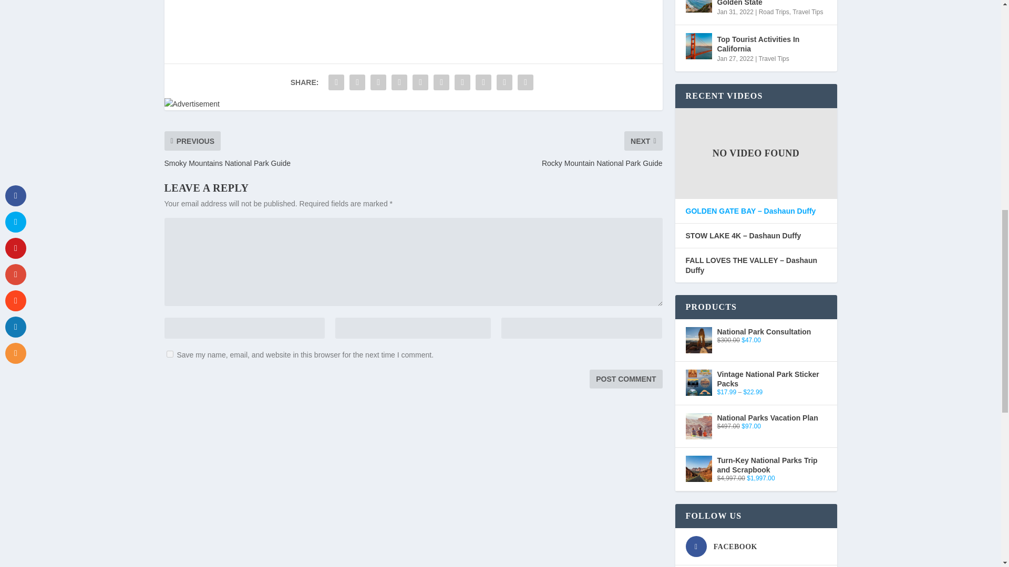  What do you see at coordinates (399, 82) in the screenshot?
I see `Share "Zion National Park Guide" via Tumblr` at bounding box center [399, 82].